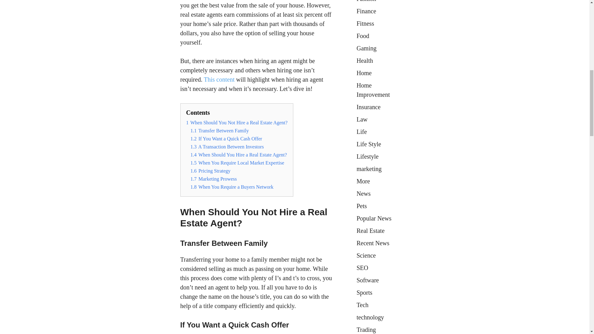  What do you see at coordinates (227, 147) in the screenshot?
I see `1.3 A Transaction Between Investors` at bounding box center [227, 147].